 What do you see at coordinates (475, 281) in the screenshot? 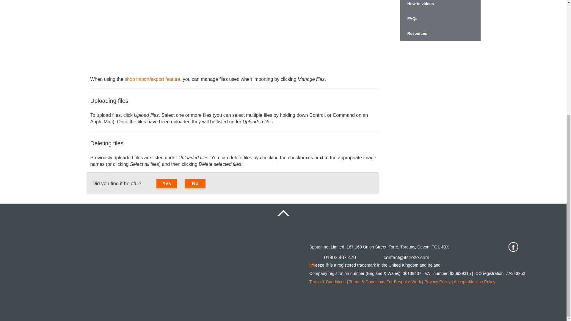
I see `Acceptable Use Policy` at bounding box center [475, 281].